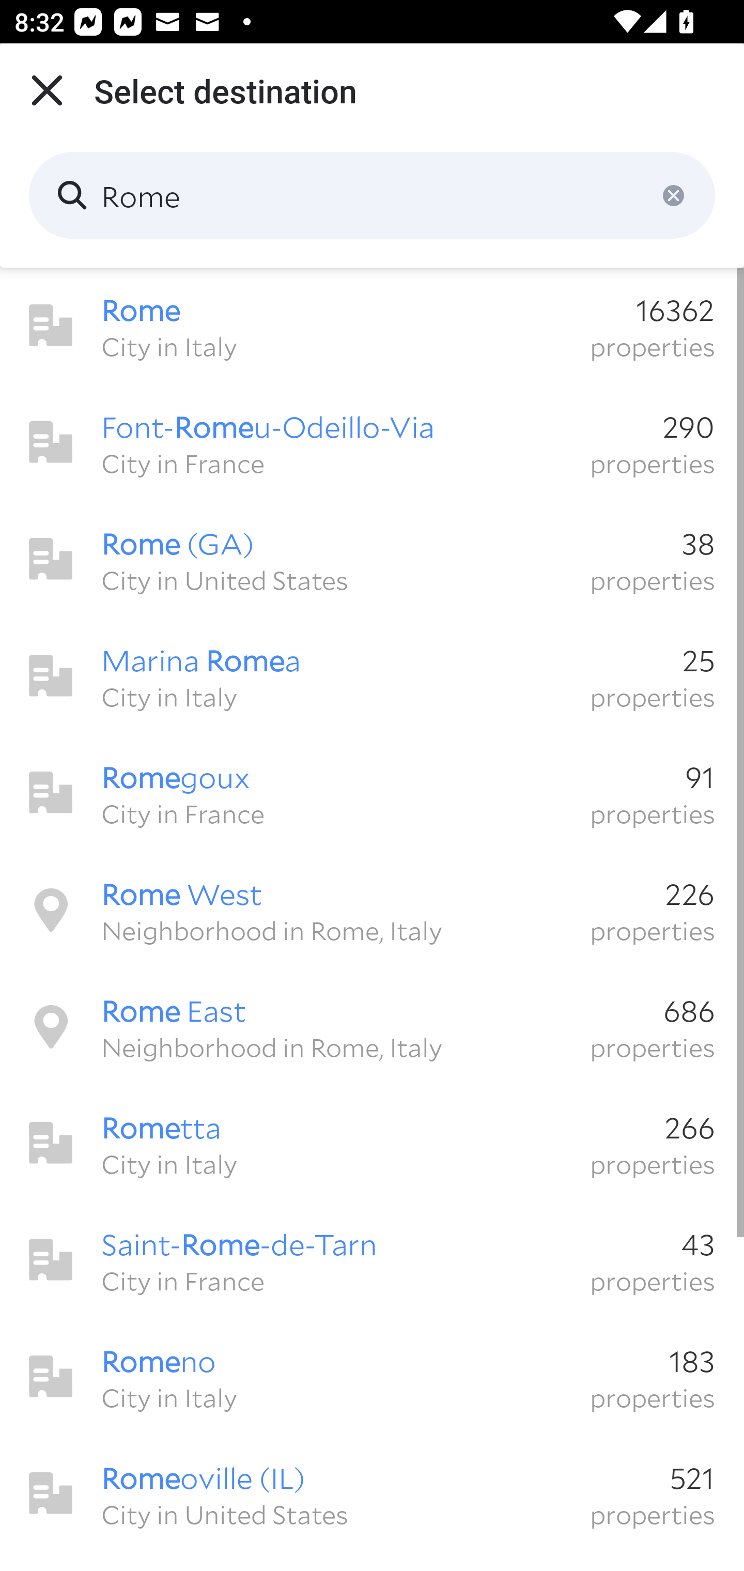 Image resolution: width=744 pixels, height=1571 pixels. Describe the element at coordinates (372, 559) in the screenshot. I see `Rome (GA) 38 City in United States properties` at that location.